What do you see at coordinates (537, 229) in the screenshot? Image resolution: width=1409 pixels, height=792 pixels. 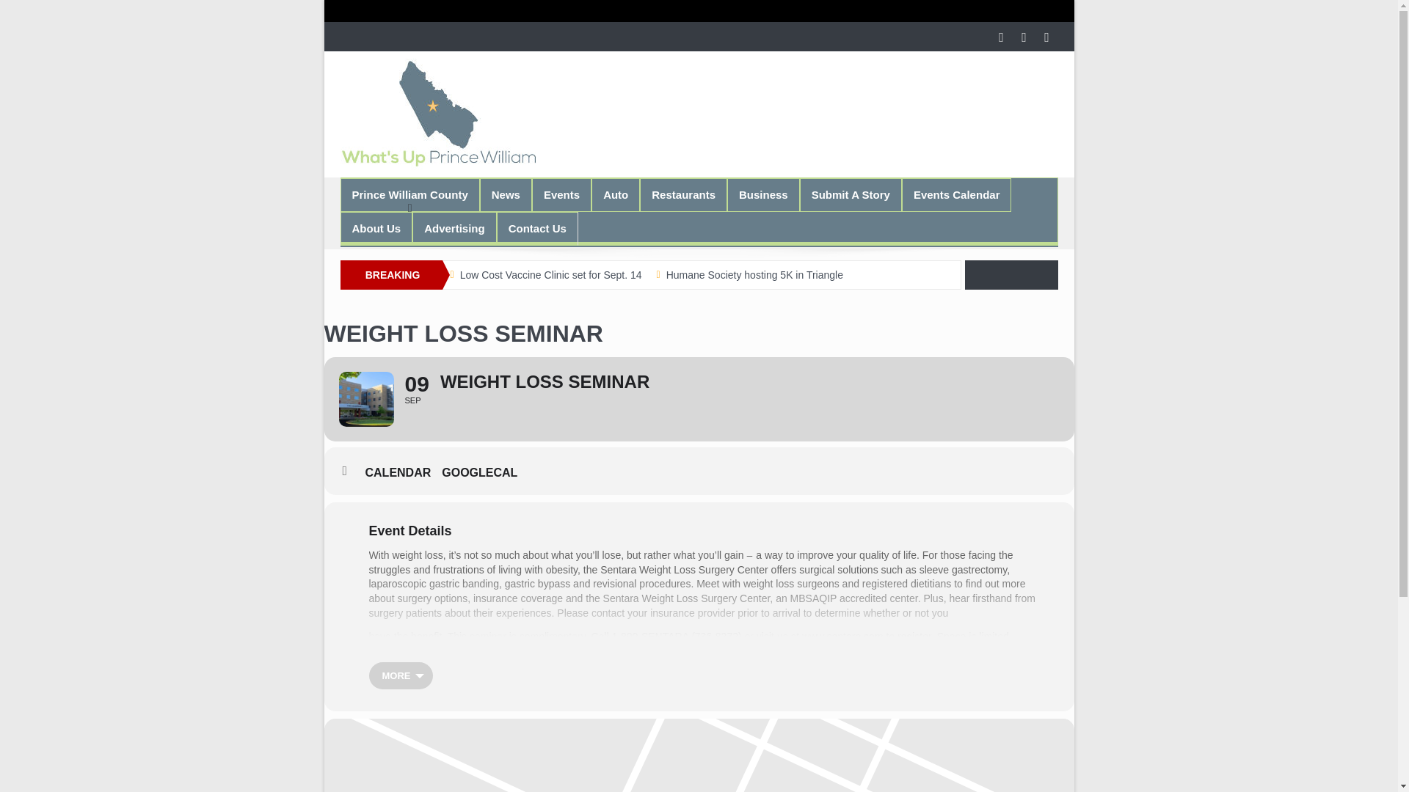 I see `Contact Us` at bounding box center [537, 229].